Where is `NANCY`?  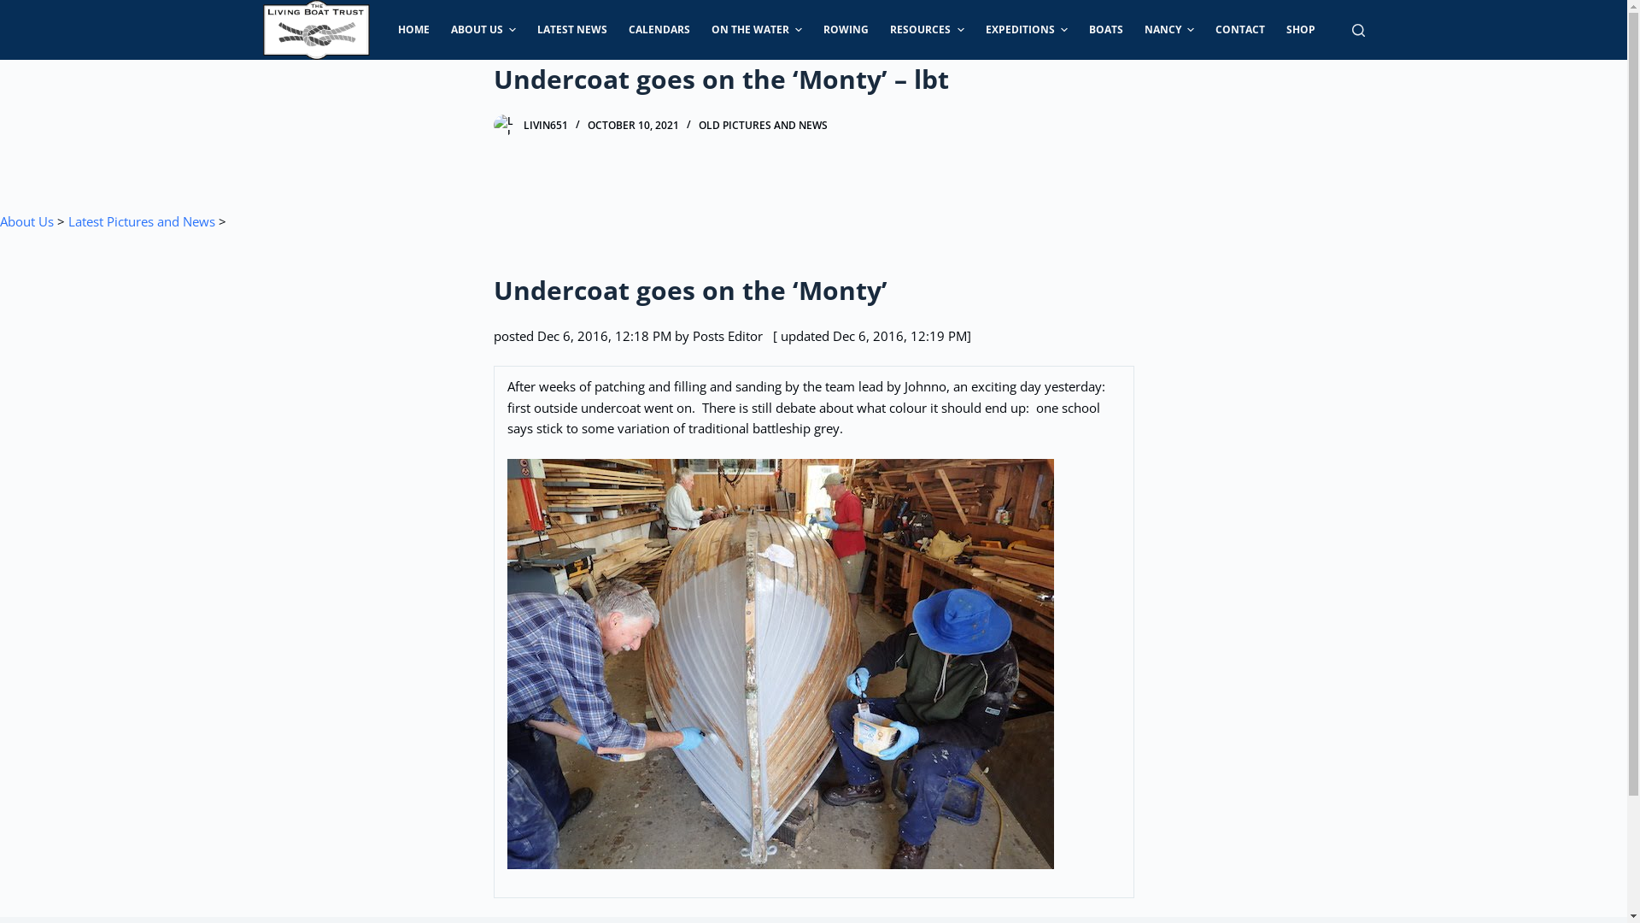
NANCY is located at coordinates (1170, 30).